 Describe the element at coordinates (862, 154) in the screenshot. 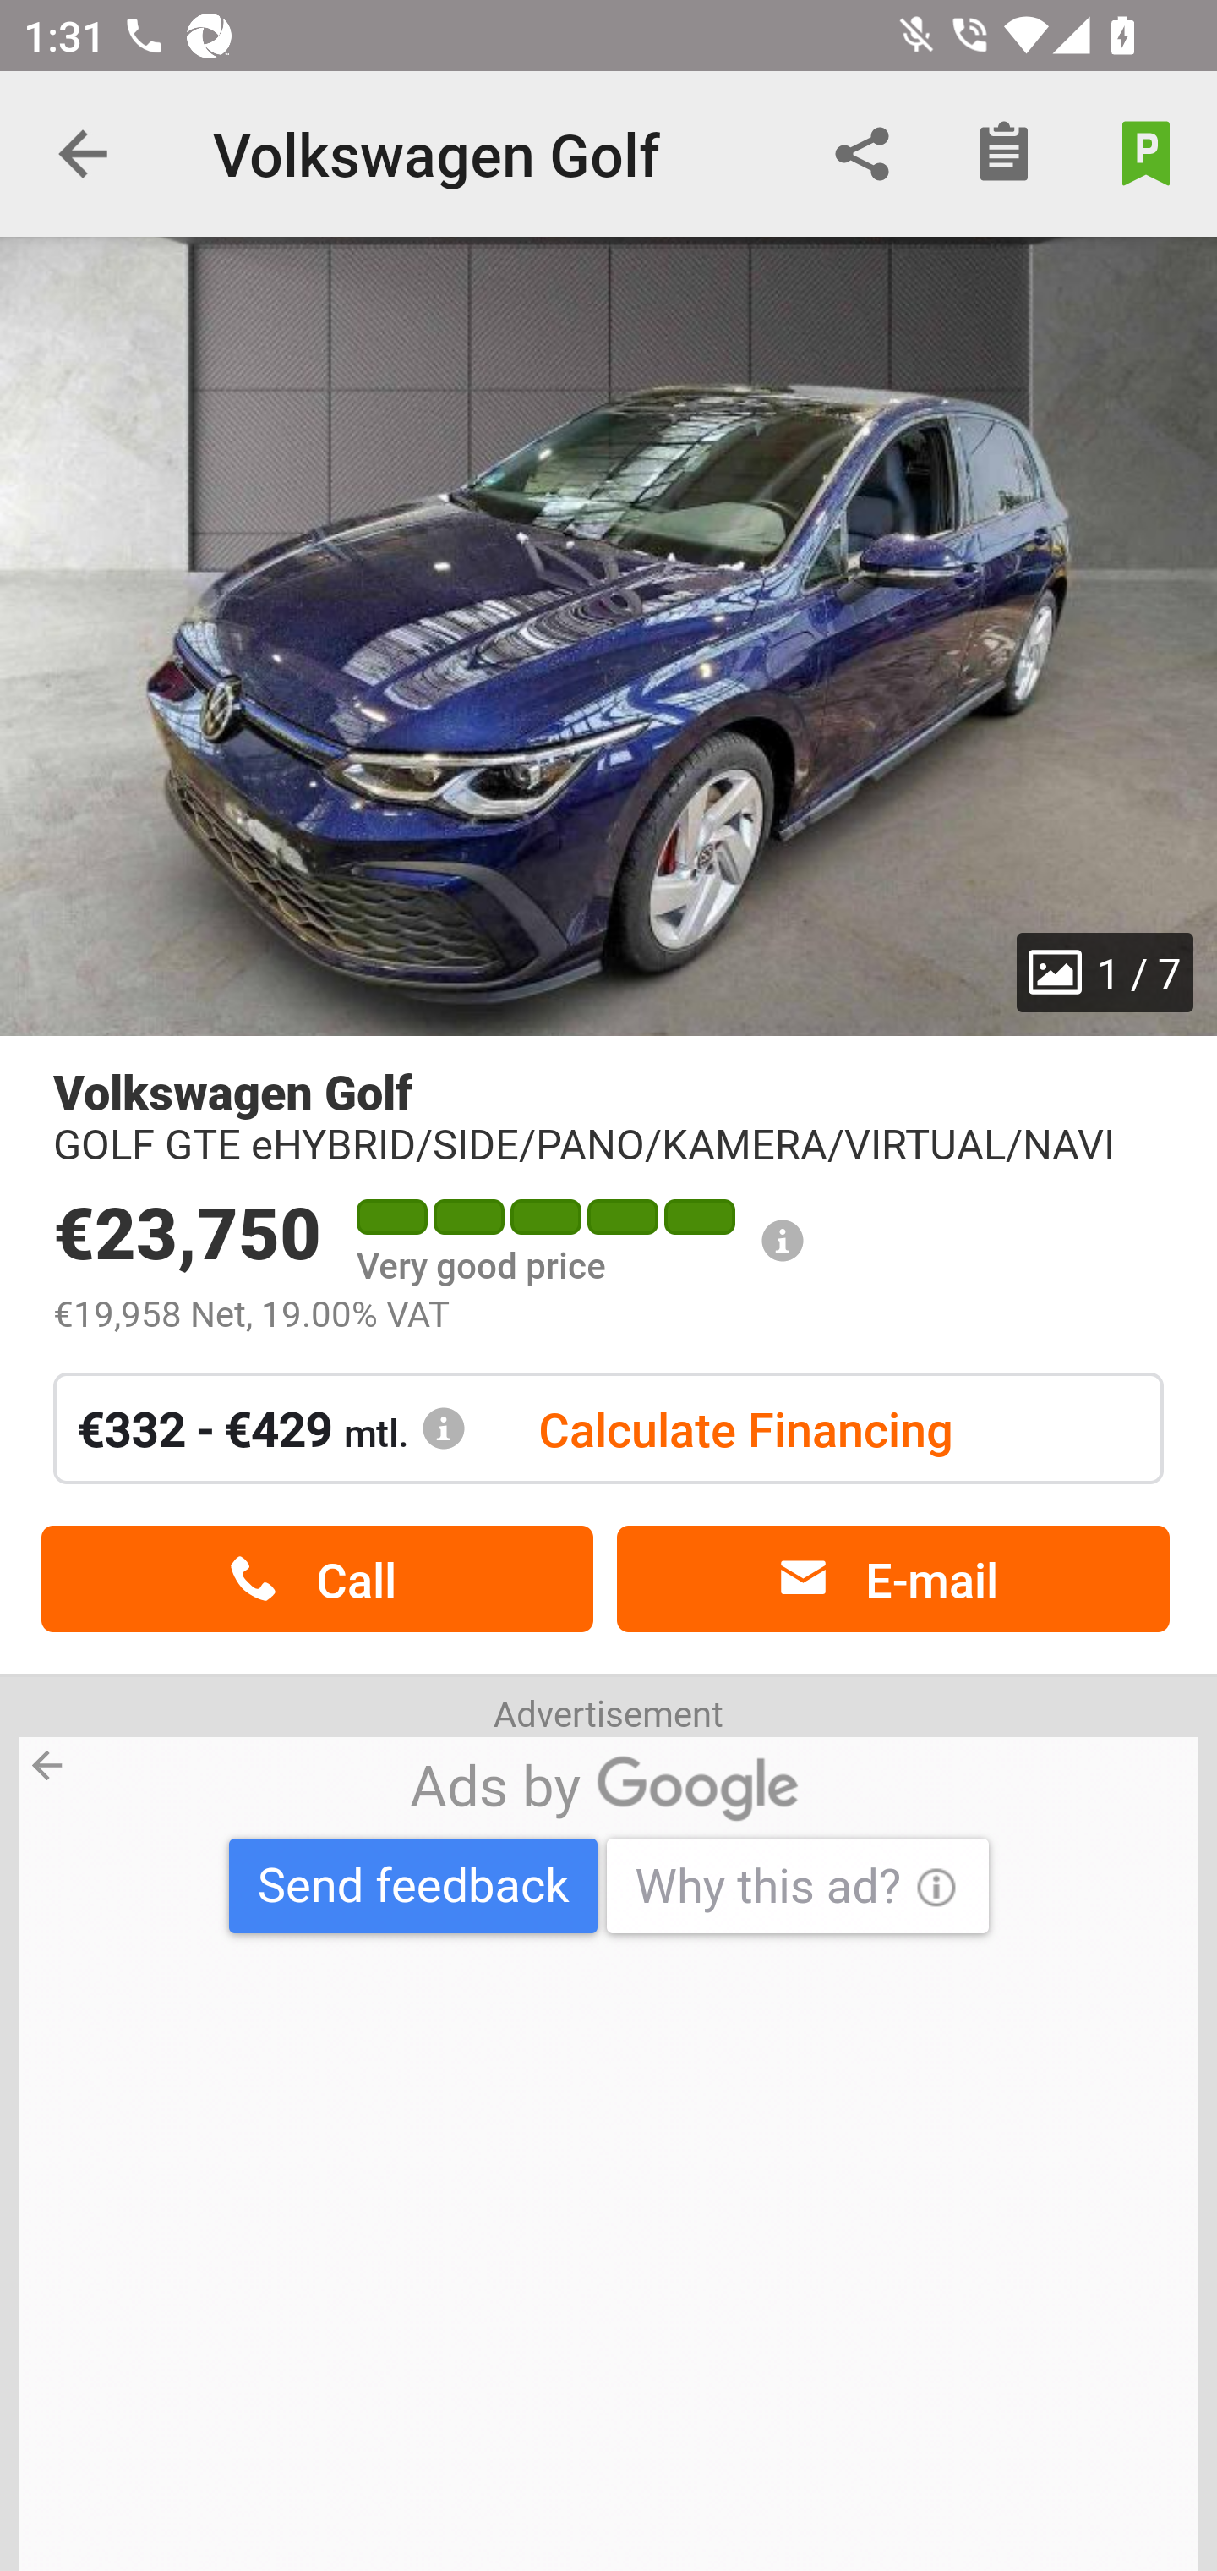

I see `Share via` at that location.